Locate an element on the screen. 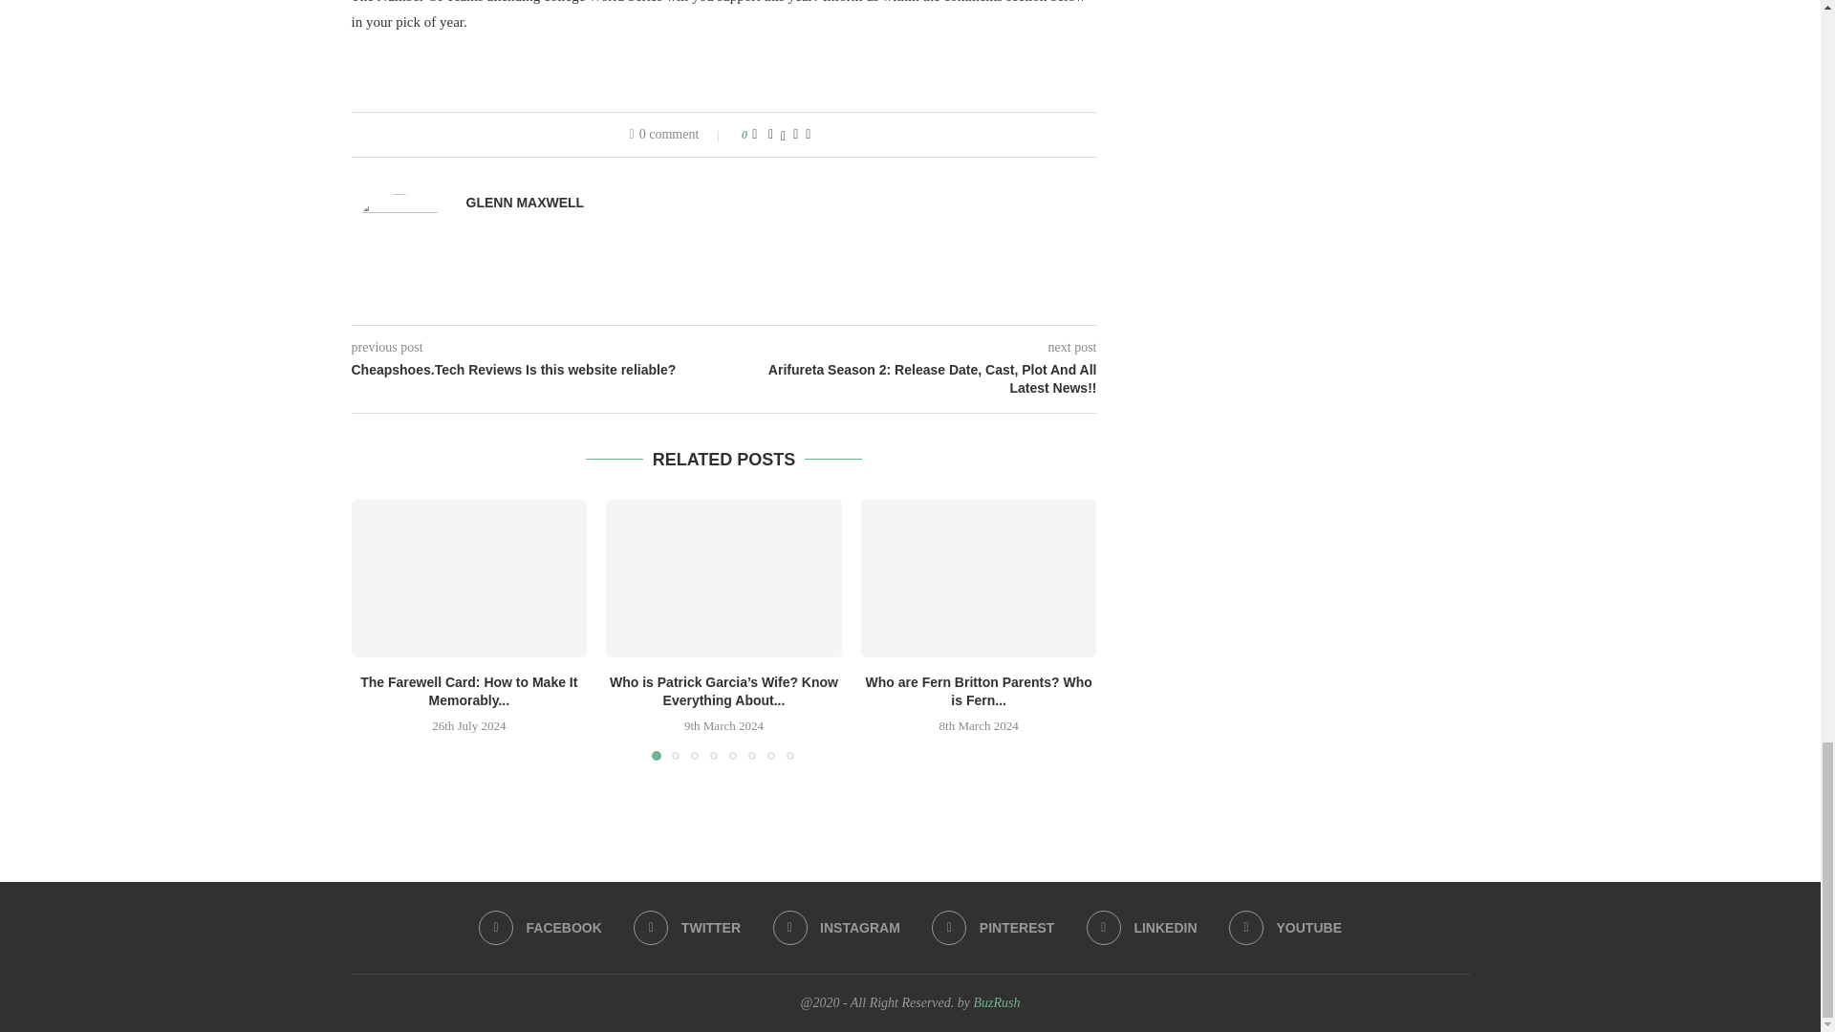  Cheapshoes.Tech Reviews Is this website reliable? is located at coordinates (538, 371).